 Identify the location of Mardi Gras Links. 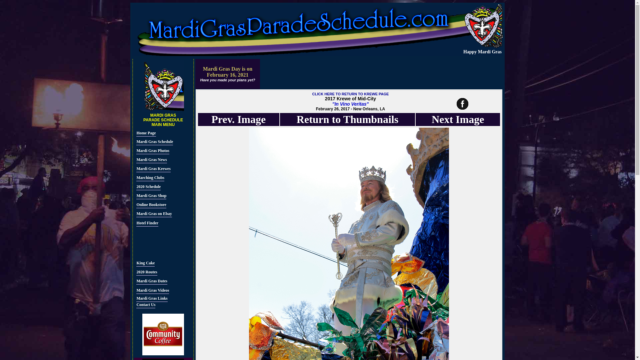
(151, 299).